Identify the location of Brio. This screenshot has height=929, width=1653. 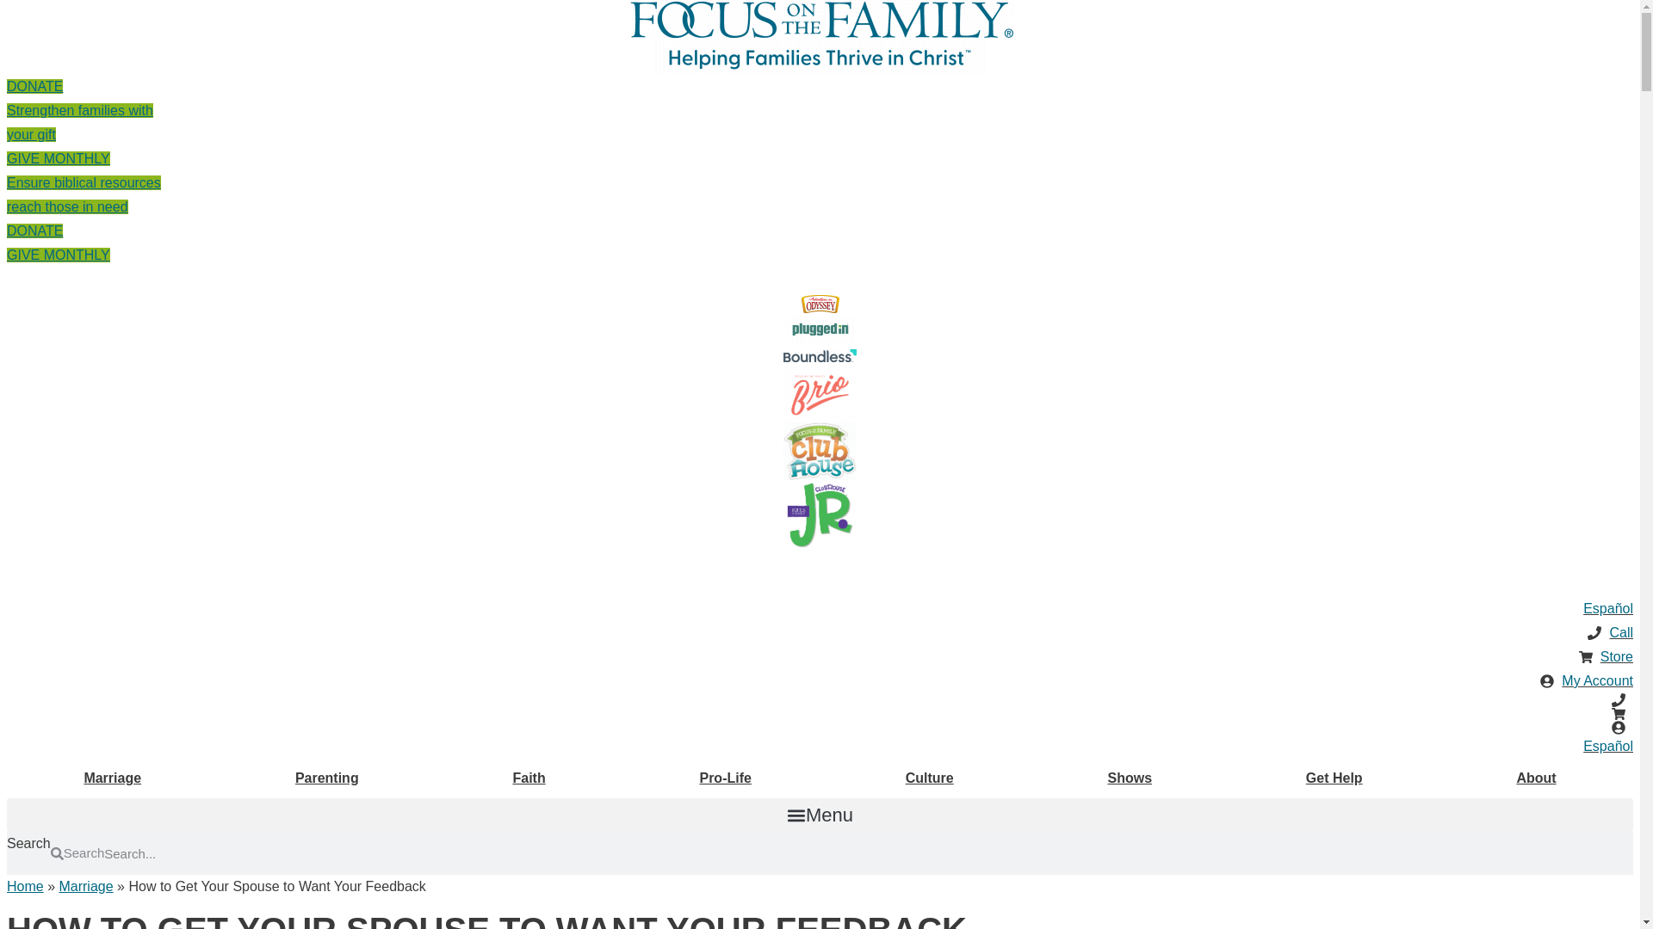
(820, 394).